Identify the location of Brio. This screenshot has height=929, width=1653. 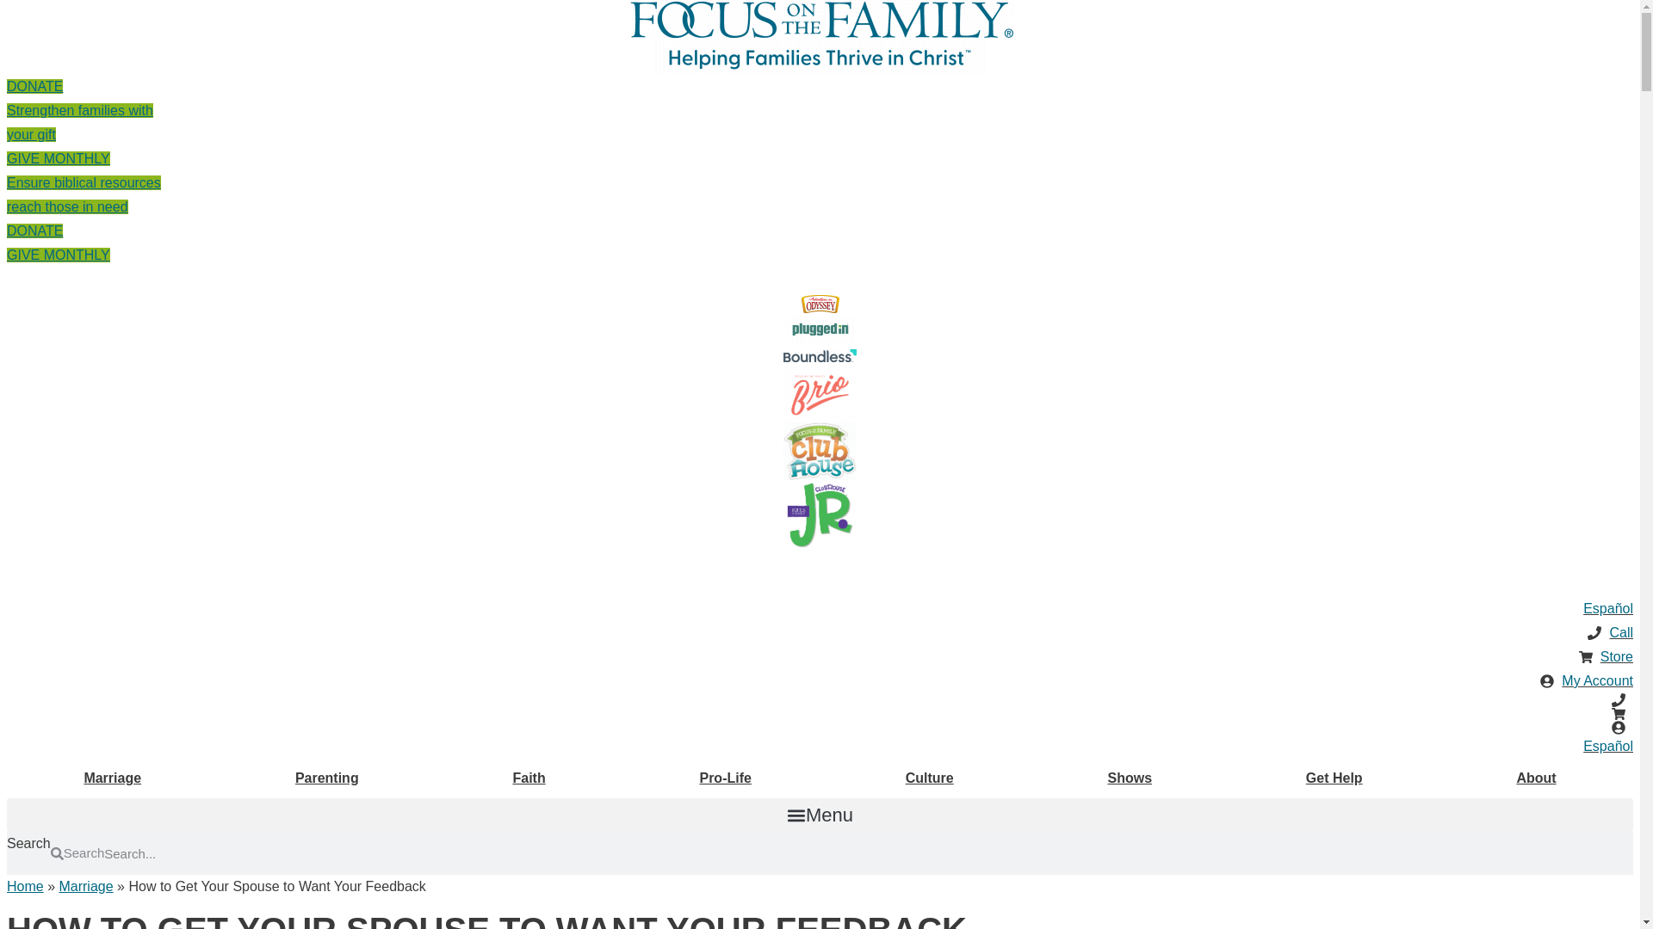
(820, 394).